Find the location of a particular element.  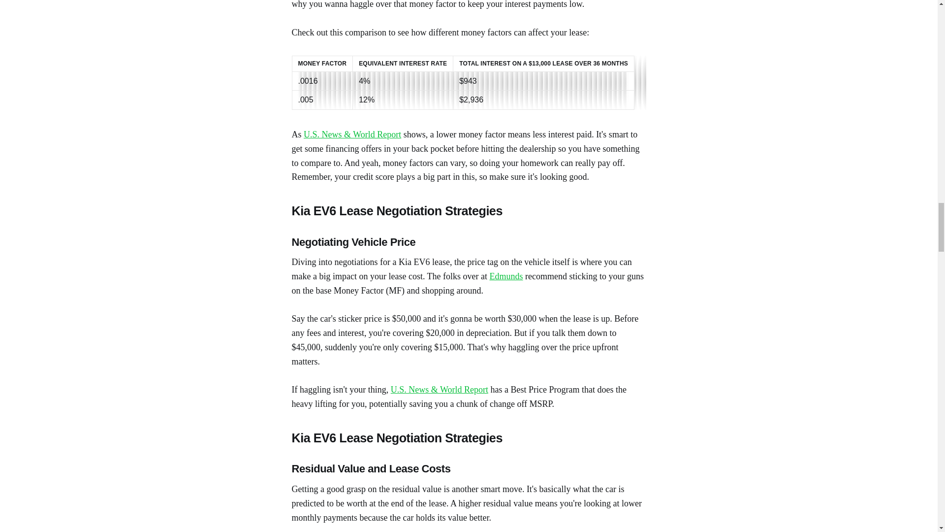

Edmunds is located at coordinates (506, 276).